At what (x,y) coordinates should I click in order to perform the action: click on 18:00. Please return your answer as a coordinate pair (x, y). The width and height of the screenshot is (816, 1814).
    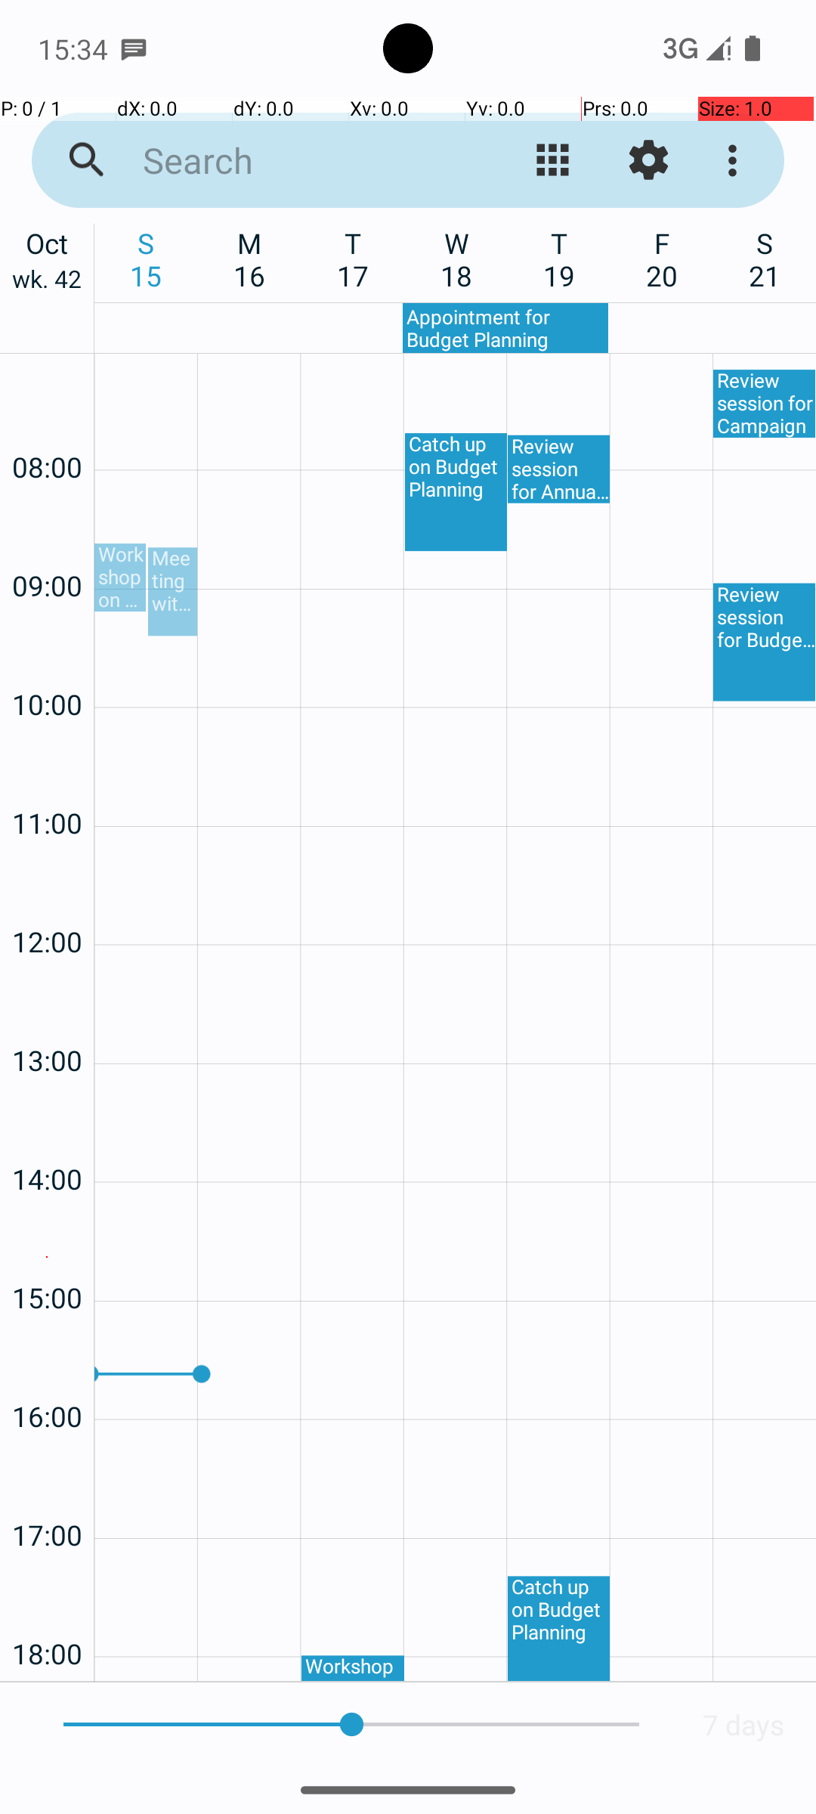
    Looking at the image, I should click on (47, 1613).